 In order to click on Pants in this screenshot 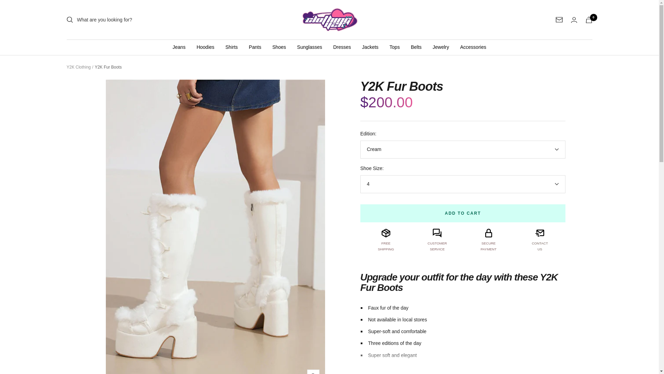, I will do `click(255, 47)`.